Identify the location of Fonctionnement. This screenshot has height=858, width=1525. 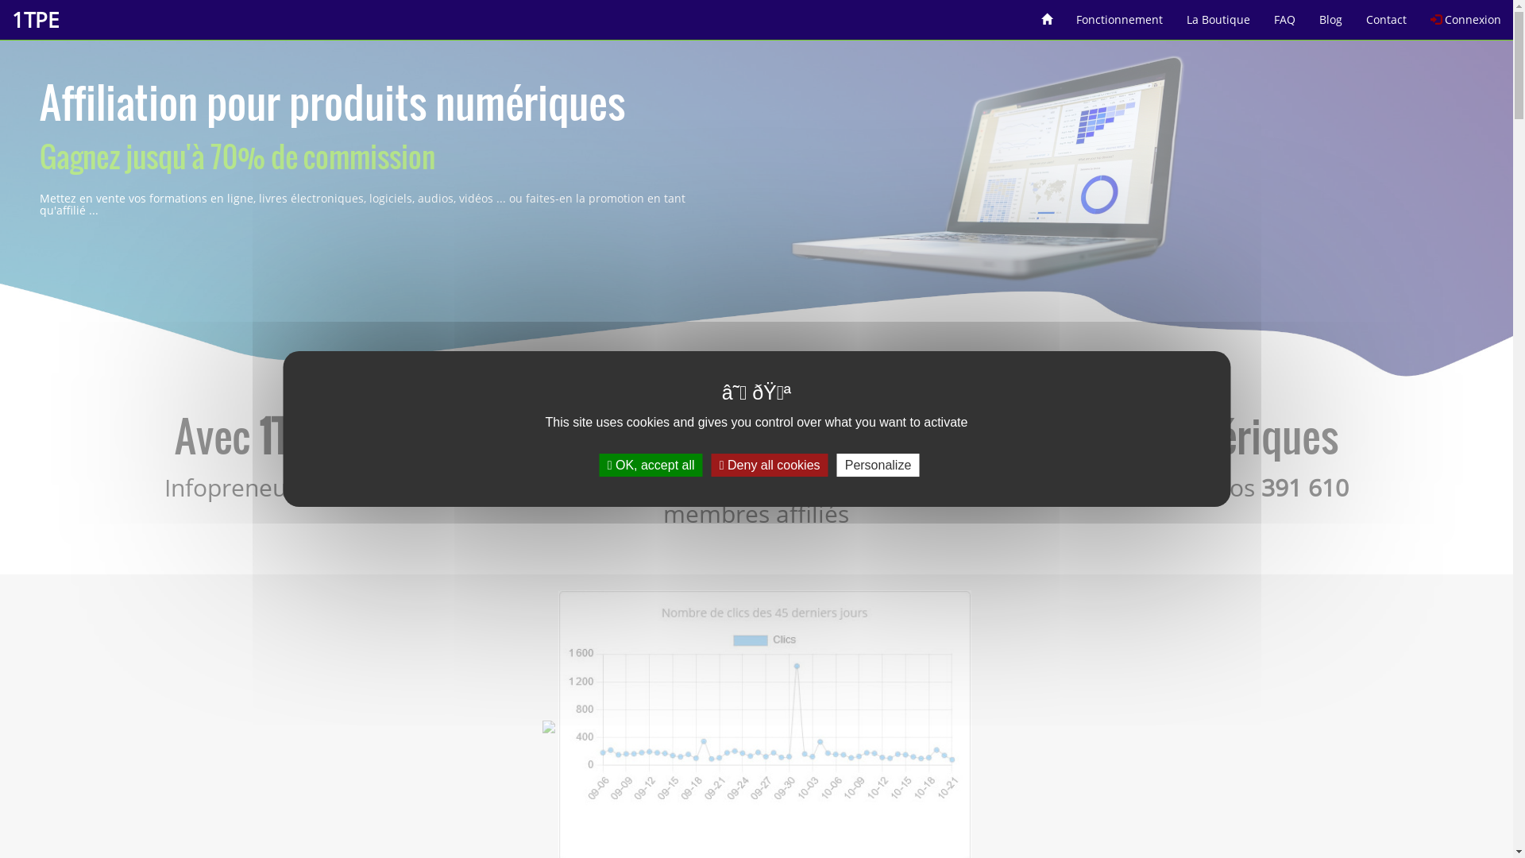
(1120, 14).